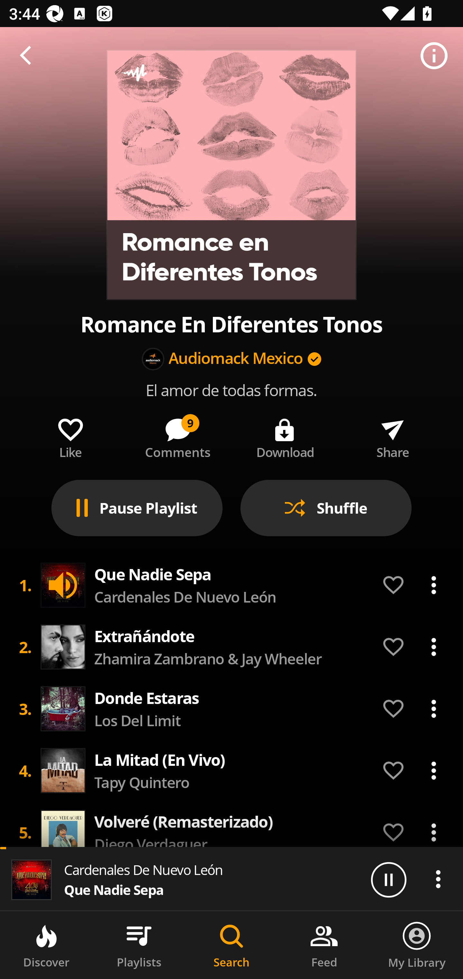 This screenshot has height=979, width=463. Describe the element at coordinates (433, 647) in the screenshot. I see `Actions` at that location.